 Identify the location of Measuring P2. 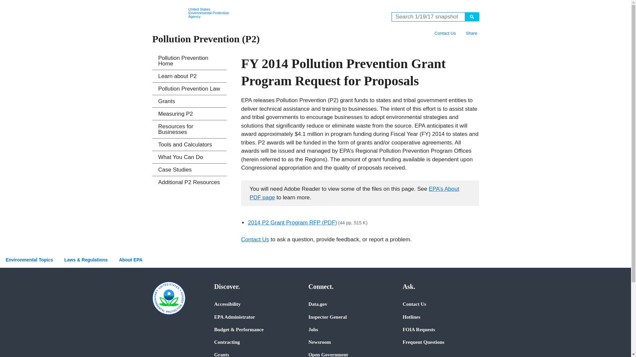
(189, 114).